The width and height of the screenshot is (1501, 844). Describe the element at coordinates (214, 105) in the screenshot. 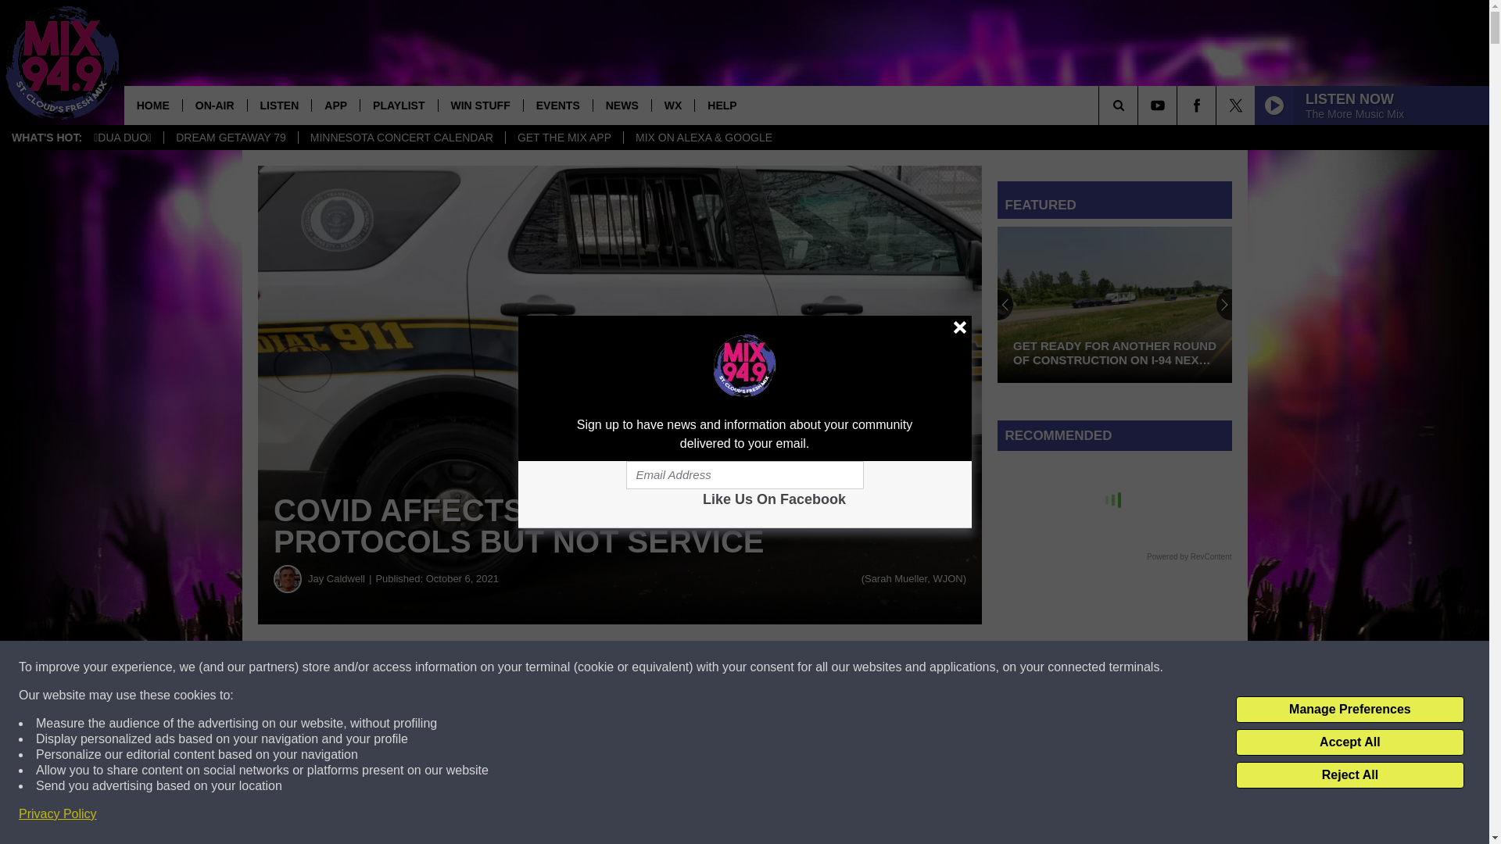

I see `ON-AIR` at that location.